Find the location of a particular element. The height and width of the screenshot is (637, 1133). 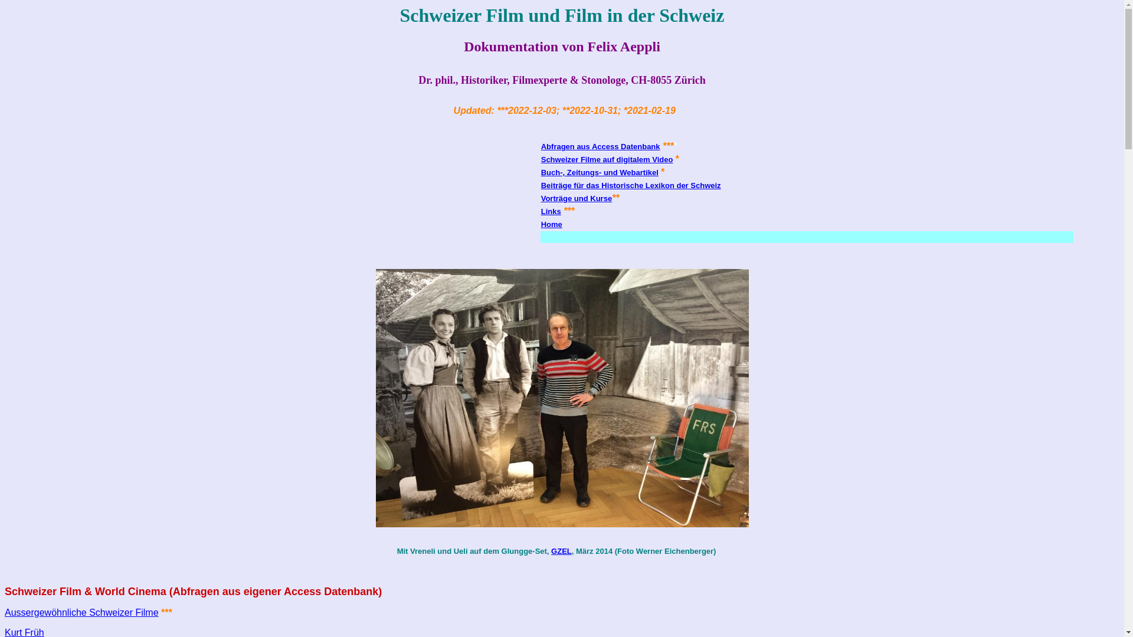

Home is located at coordinates (552, 224).